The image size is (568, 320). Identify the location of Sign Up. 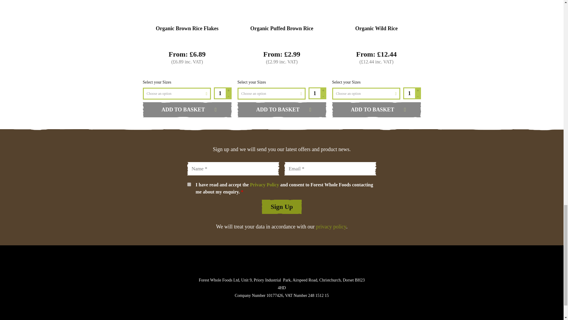
(282, 207).